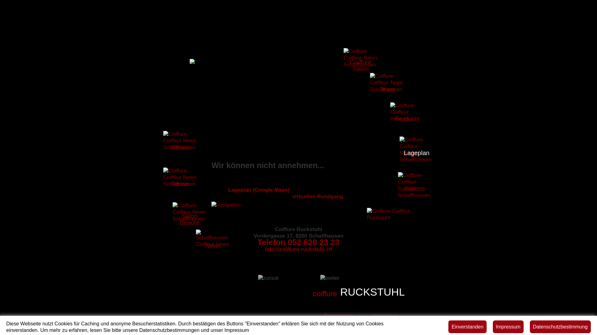  What do you see at coordinates (508, 326) in the screenshot?
I see `Impressum` at bounding box center [508, 326].